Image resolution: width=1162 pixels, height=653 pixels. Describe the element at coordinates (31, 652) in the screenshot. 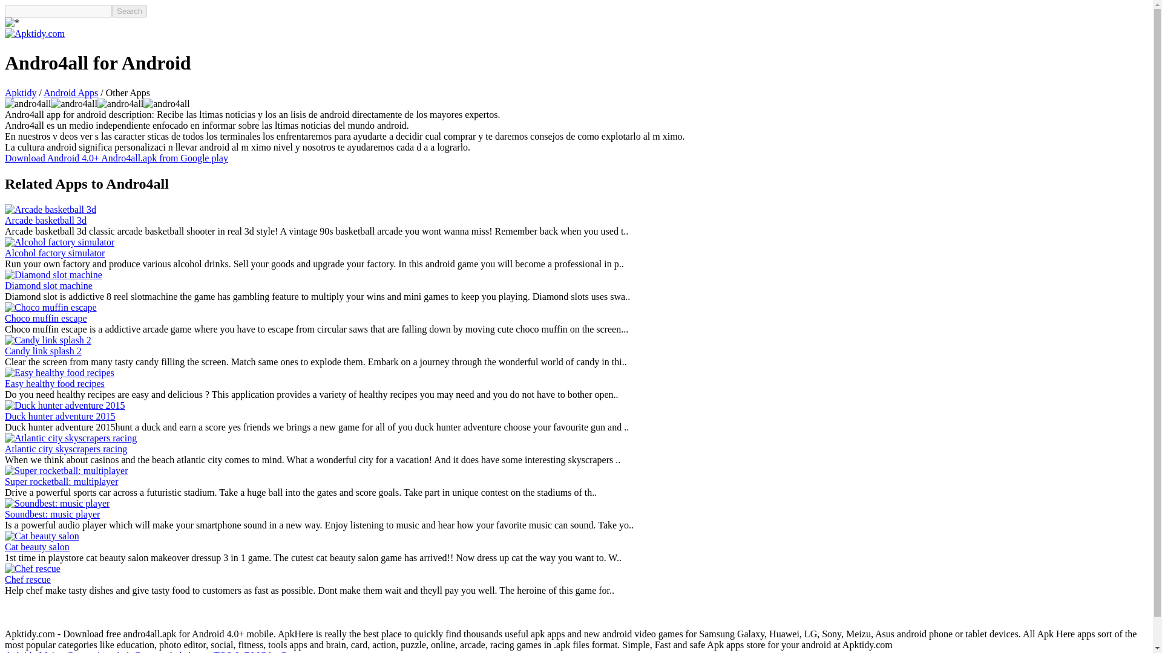

I see `Apktidy Main` at that location.